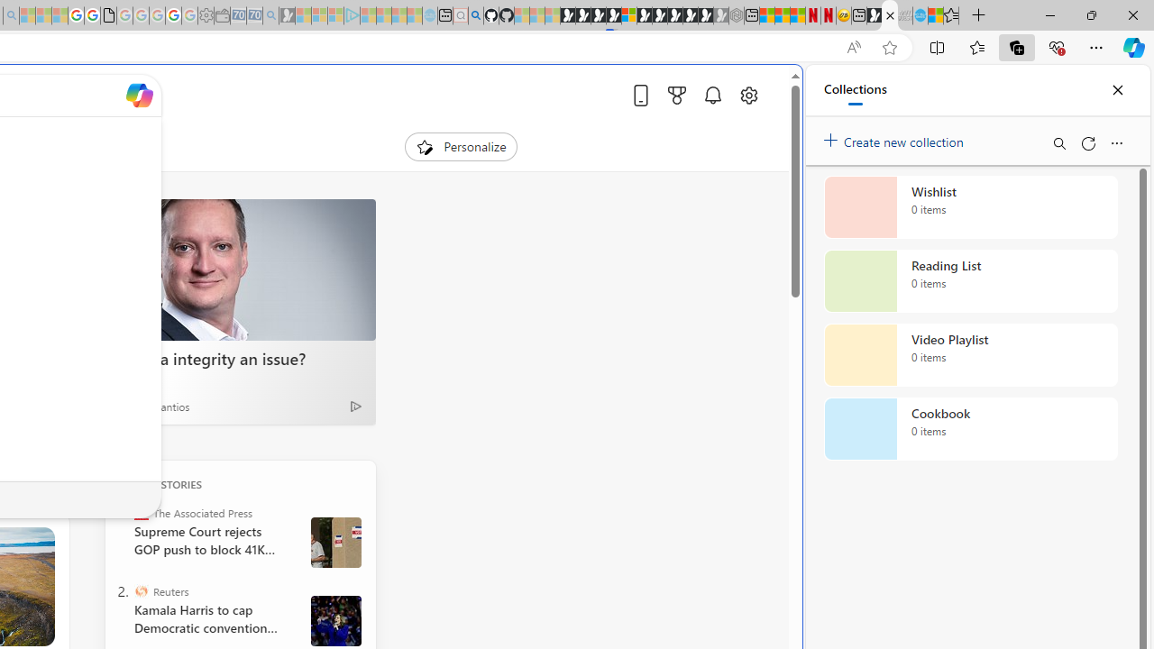 The width and height of the screenshot is (1154, 649). What do you see at coordinates (1116, 142) in the screenshot?
I see `More options menu` at bounding box center [1116, 142].